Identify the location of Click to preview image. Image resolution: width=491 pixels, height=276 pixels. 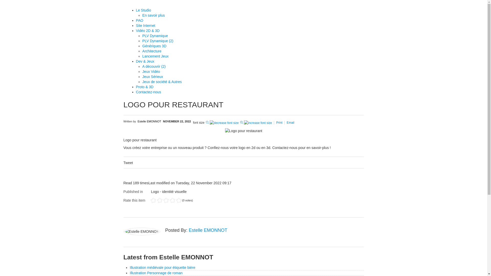
(243, 131).